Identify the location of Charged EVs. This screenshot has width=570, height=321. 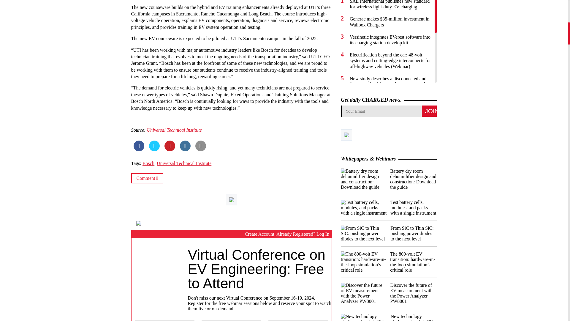
(158, 224).